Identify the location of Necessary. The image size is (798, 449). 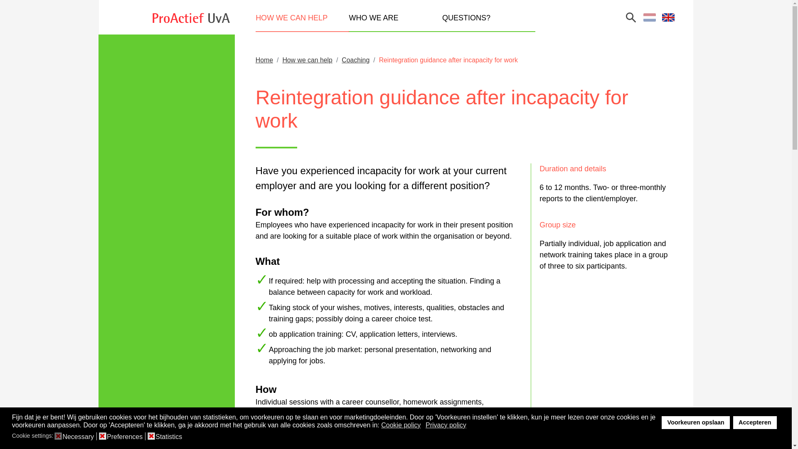
(79, 437).